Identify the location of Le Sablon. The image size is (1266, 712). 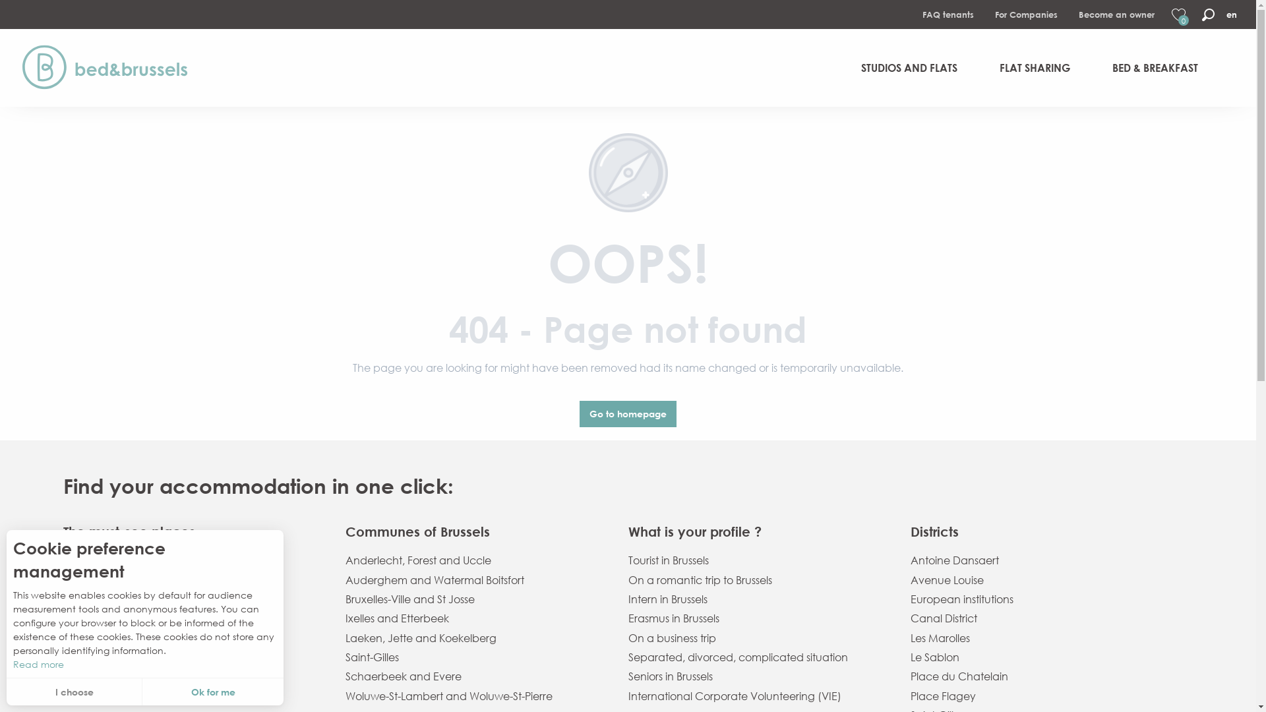
(1041, 657).